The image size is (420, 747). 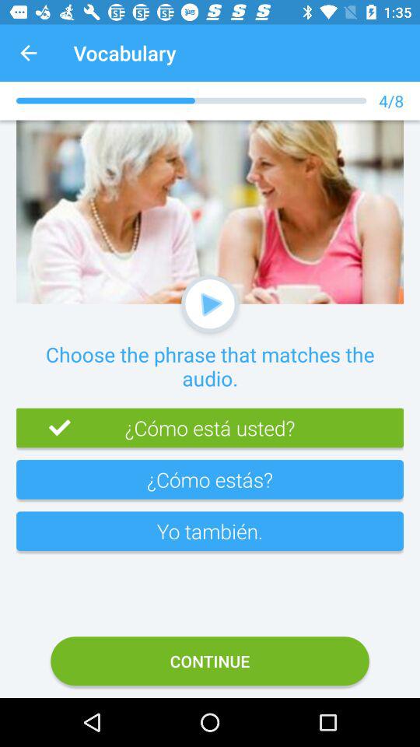 What do you see at coordinates (28, 53) in the screenshot?
I see `press the app to the left of vocabulary icon` at bounding box center [28, 53].